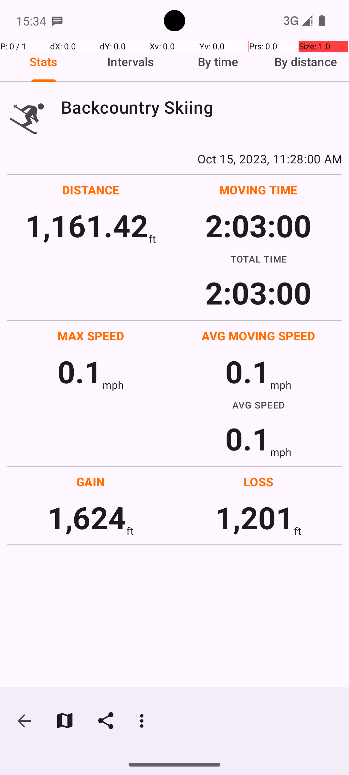 This screenshot has width=349, height=775. I want to click on TOTAL TIME, so click(259, 259).